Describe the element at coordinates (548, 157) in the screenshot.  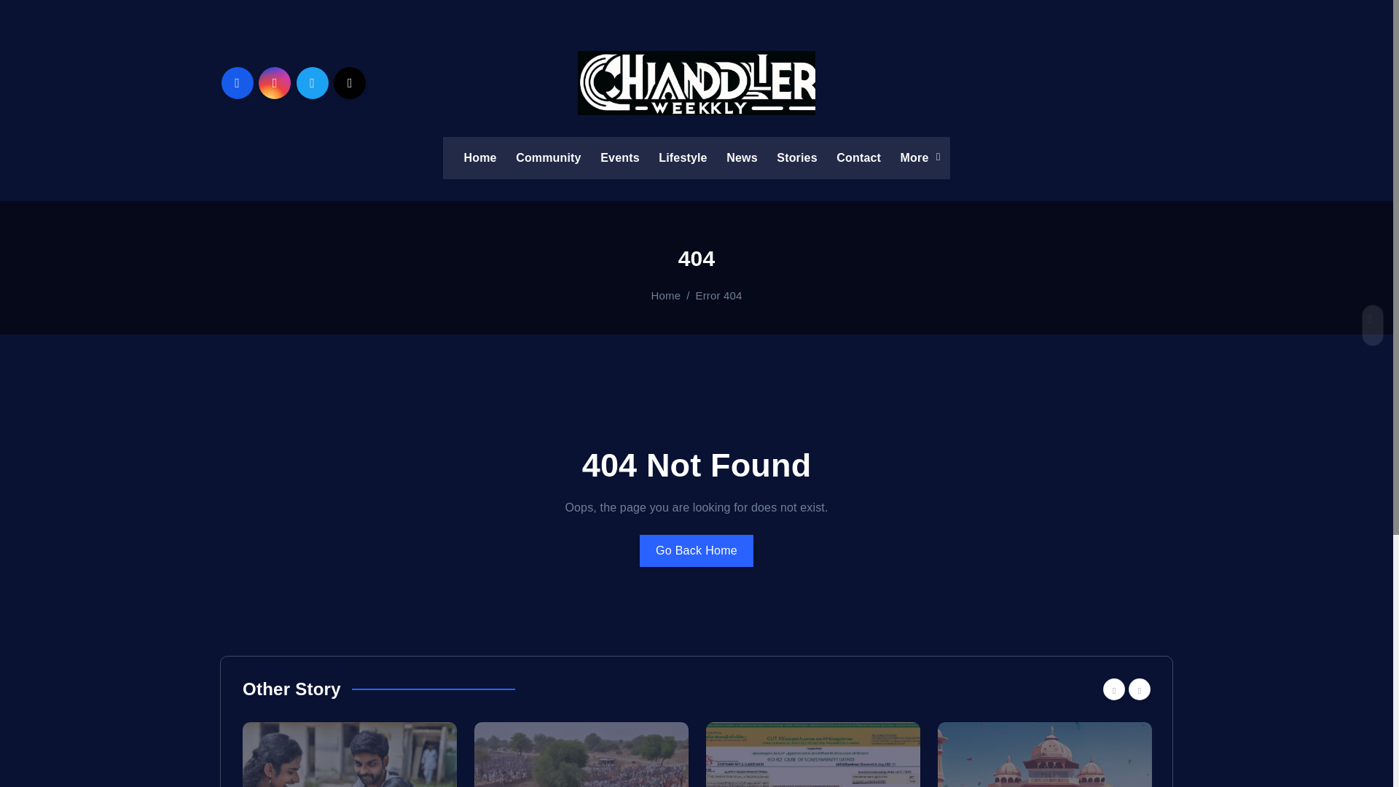
I see `Community` at that location.